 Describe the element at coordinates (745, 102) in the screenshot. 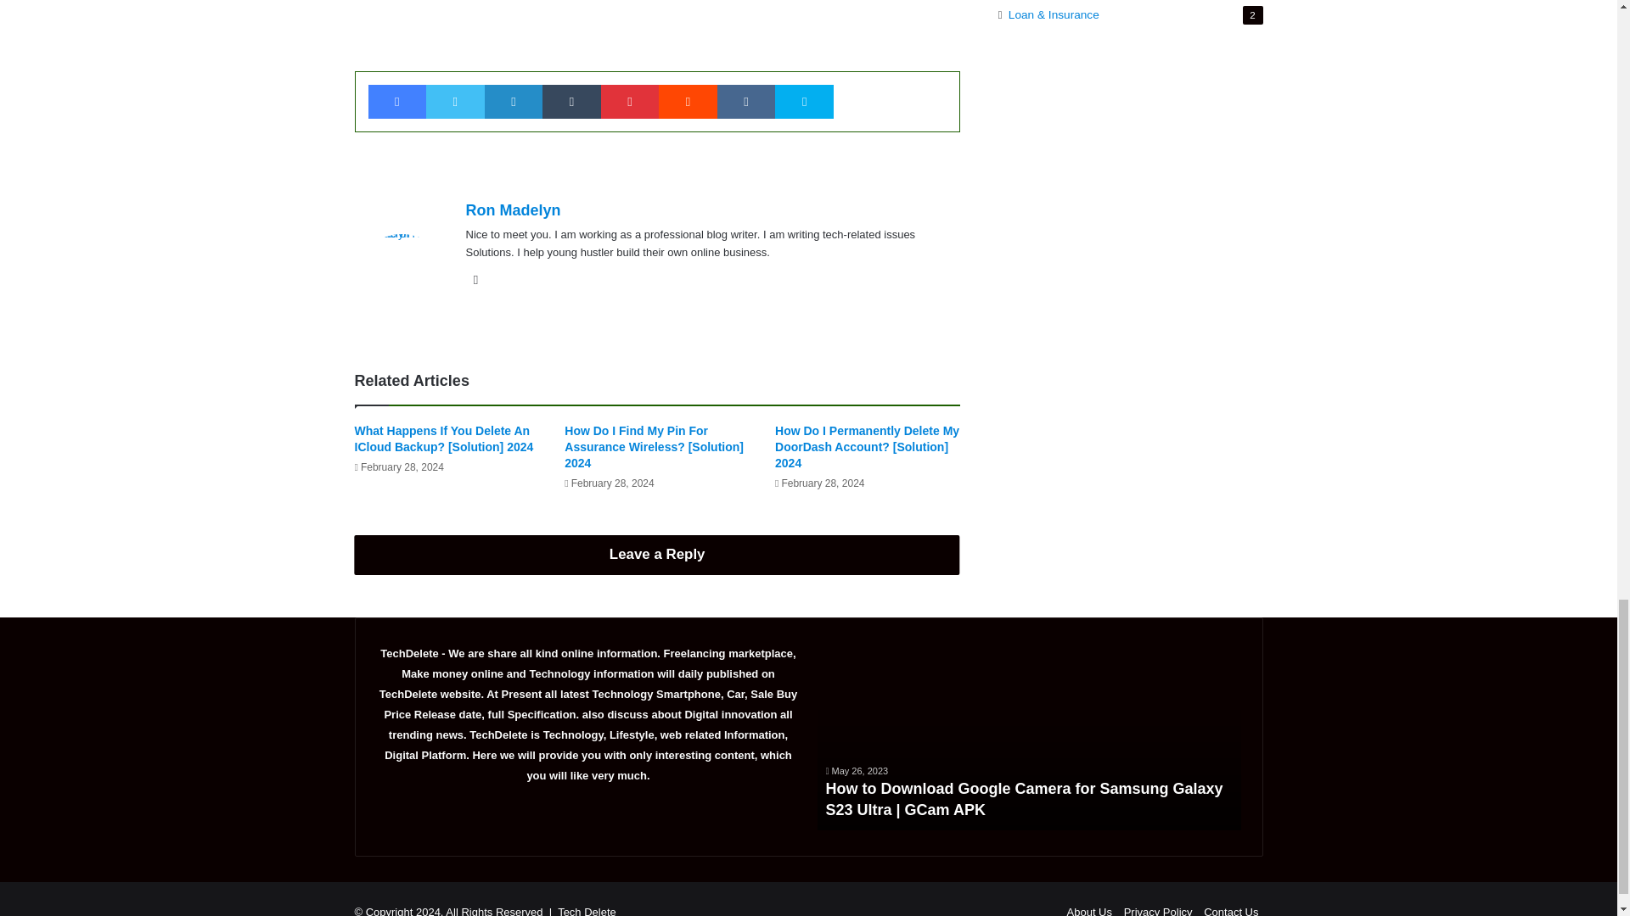

I see `VKontakte` at that location.